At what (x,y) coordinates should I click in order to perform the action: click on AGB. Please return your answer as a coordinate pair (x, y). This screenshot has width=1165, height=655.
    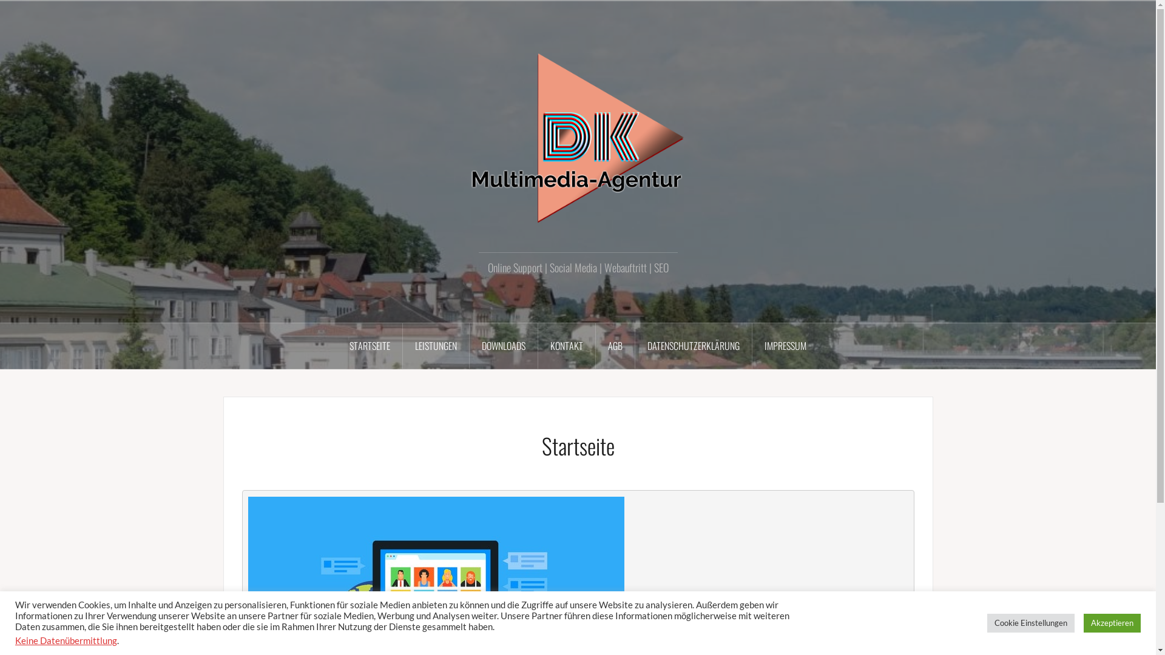
    Looking at the image, I should click on (615, 346).